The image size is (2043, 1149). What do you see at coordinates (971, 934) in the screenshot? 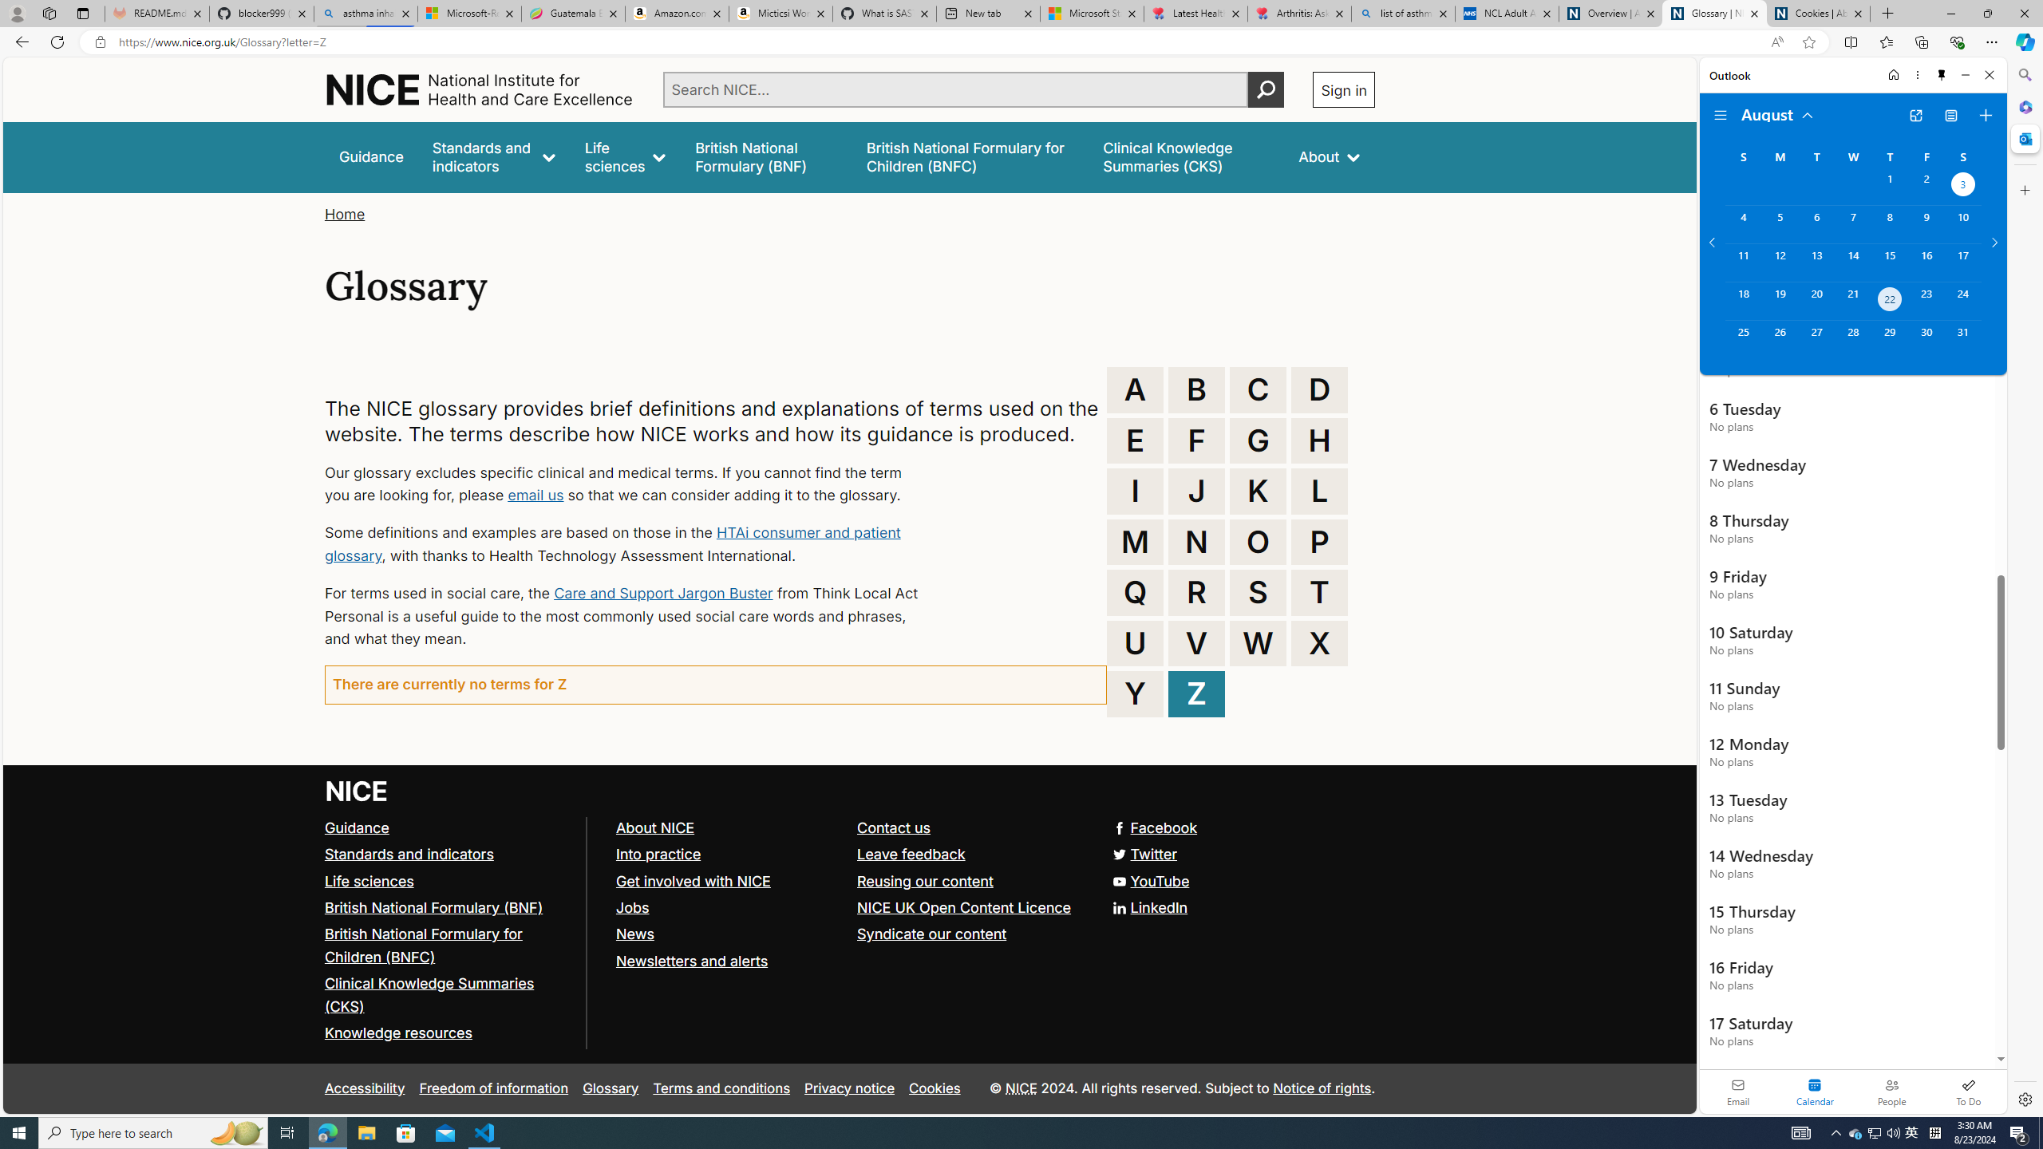
I see `Syndicate our content` at bounding box center [971, 934].